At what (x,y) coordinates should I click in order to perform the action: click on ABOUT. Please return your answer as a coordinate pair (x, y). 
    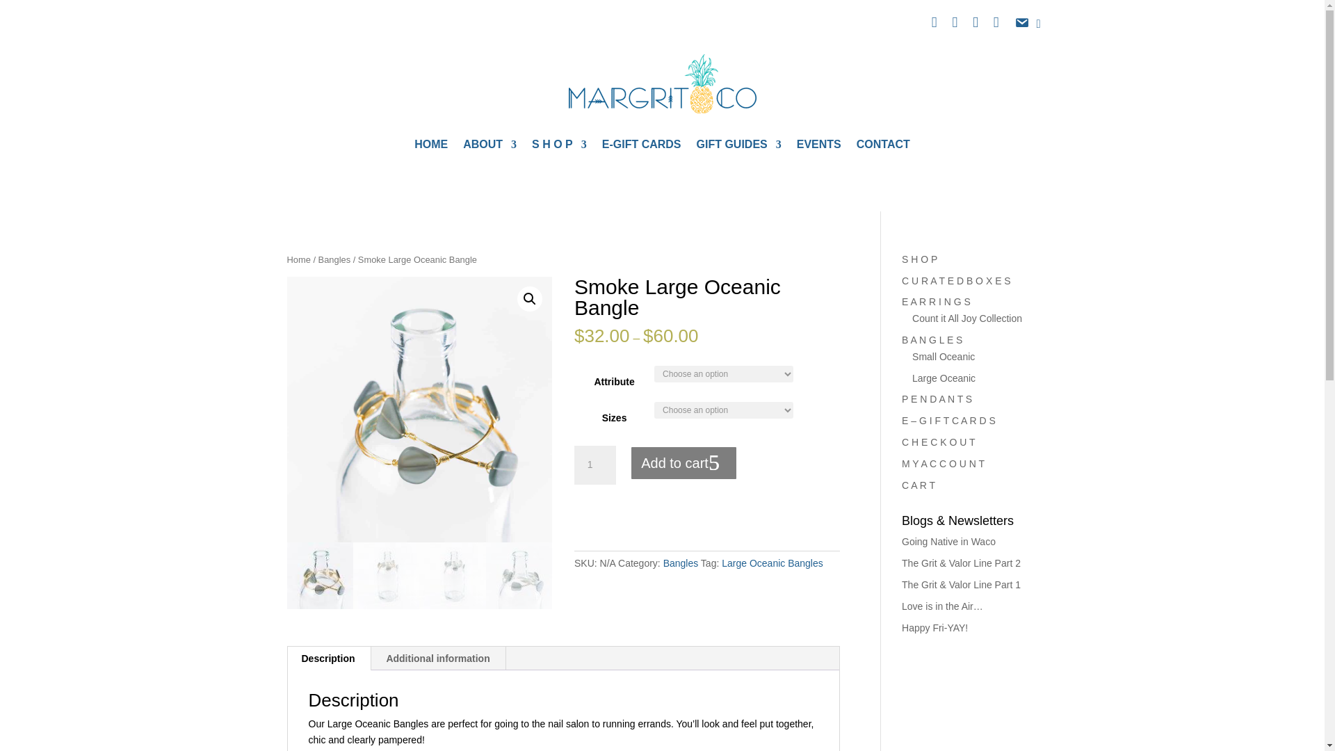
    Looking at the image, I should click on (489, 147).